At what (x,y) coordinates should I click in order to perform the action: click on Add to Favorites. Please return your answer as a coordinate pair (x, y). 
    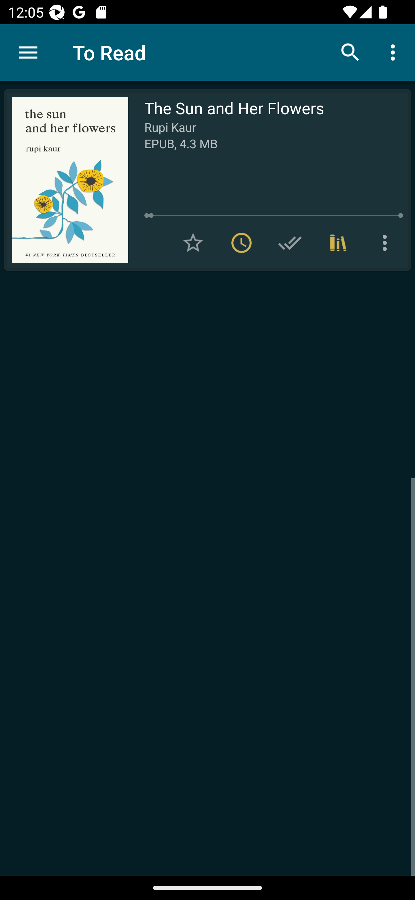
    Looking at the image, I should click on (193, 243).